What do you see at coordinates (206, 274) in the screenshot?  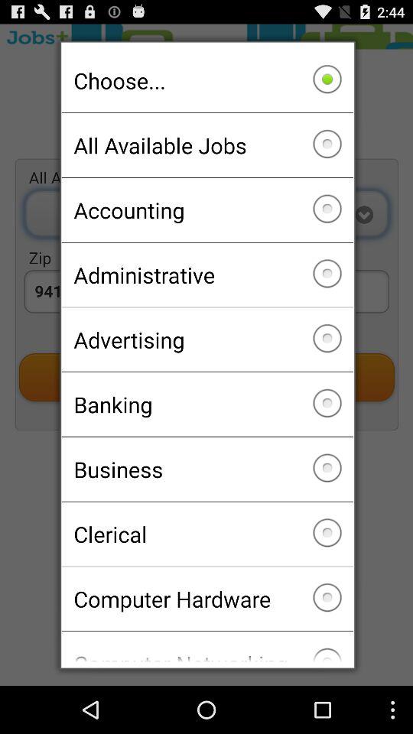 I see `swipe until the administrative icon` at bounding box center [206, 274].